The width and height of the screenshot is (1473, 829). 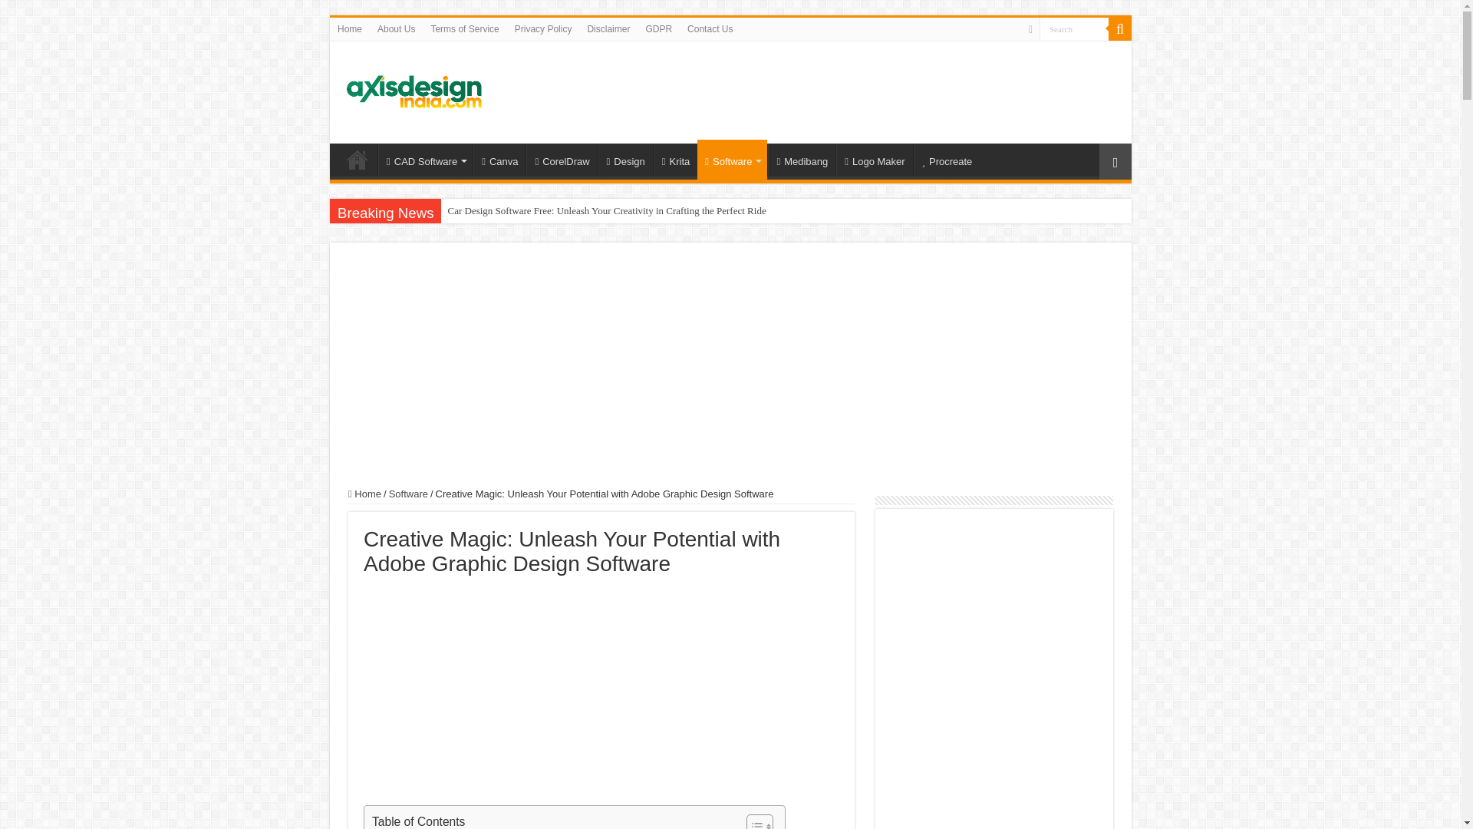 I want to click on Disclaimer, so click(x=608, y=28).